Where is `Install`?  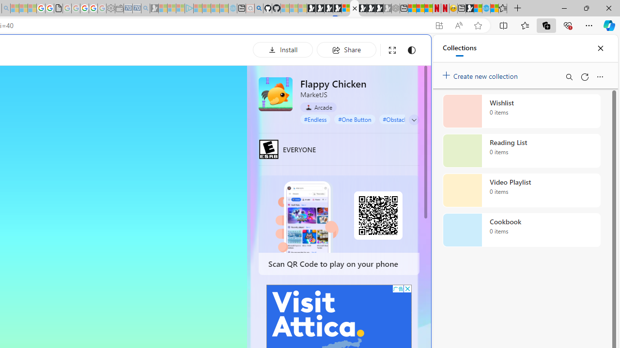 Install is located at coordinates (283, 49).